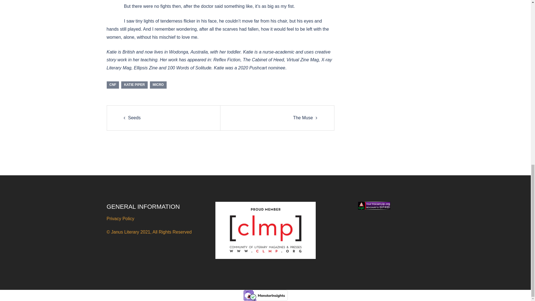  I want to click on CNF, so click(113, 85).